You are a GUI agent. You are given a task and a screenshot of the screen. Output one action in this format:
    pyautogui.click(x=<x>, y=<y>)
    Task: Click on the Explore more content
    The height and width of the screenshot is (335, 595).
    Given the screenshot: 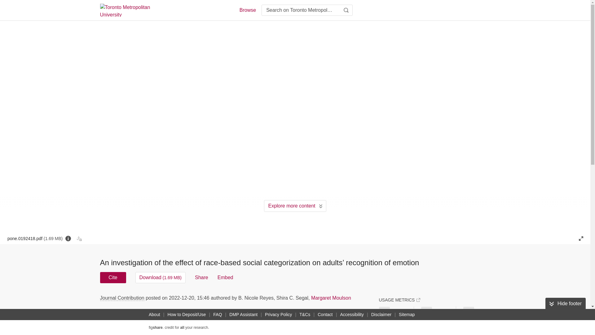 What is the action you would take?
    pyautogui.click(x=295, y=206)
    